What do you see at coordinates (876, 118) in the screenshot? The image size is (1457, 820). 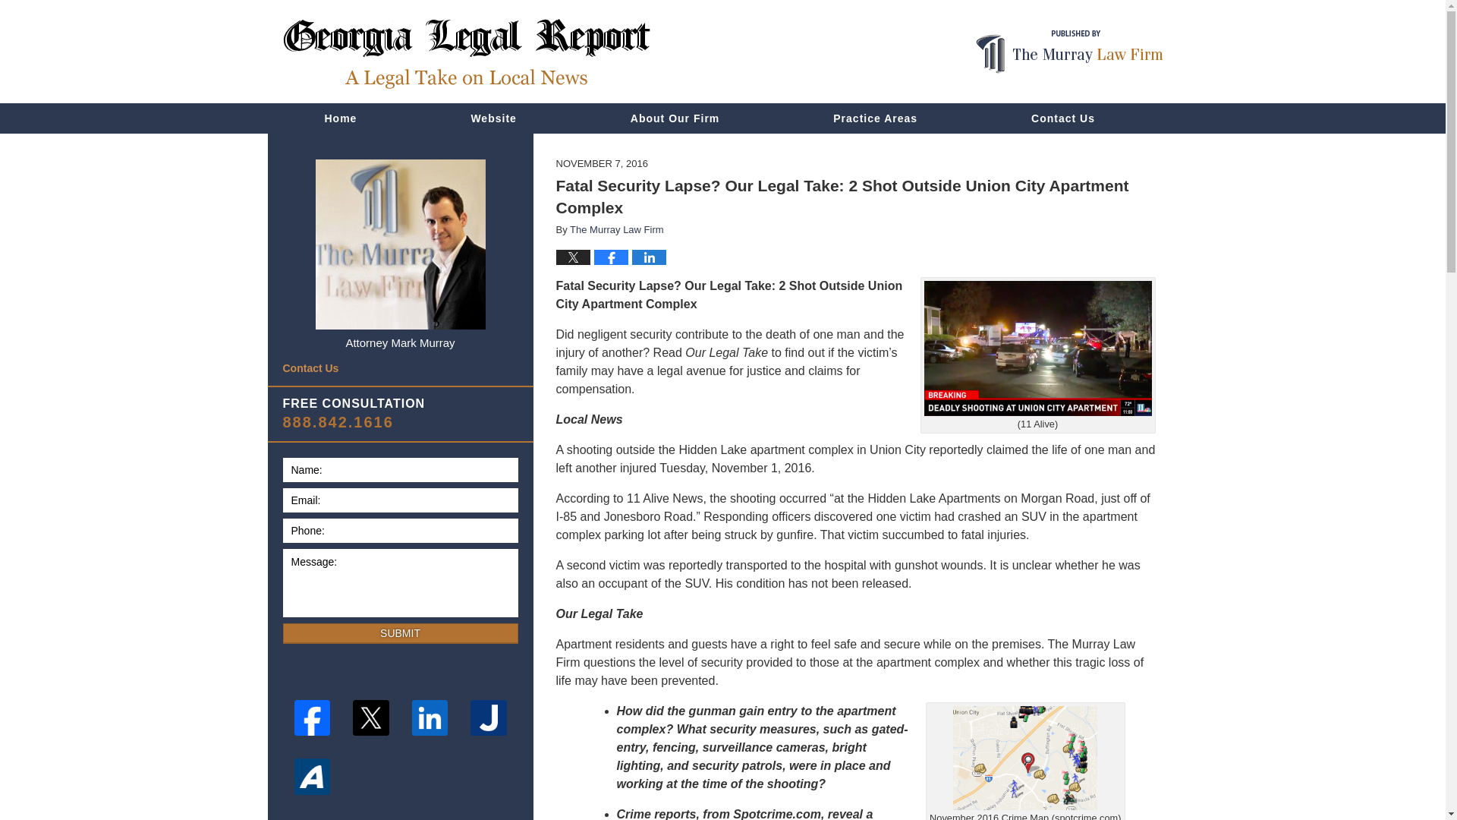 I see `Practice Areas` at bounding box center [876, 118].